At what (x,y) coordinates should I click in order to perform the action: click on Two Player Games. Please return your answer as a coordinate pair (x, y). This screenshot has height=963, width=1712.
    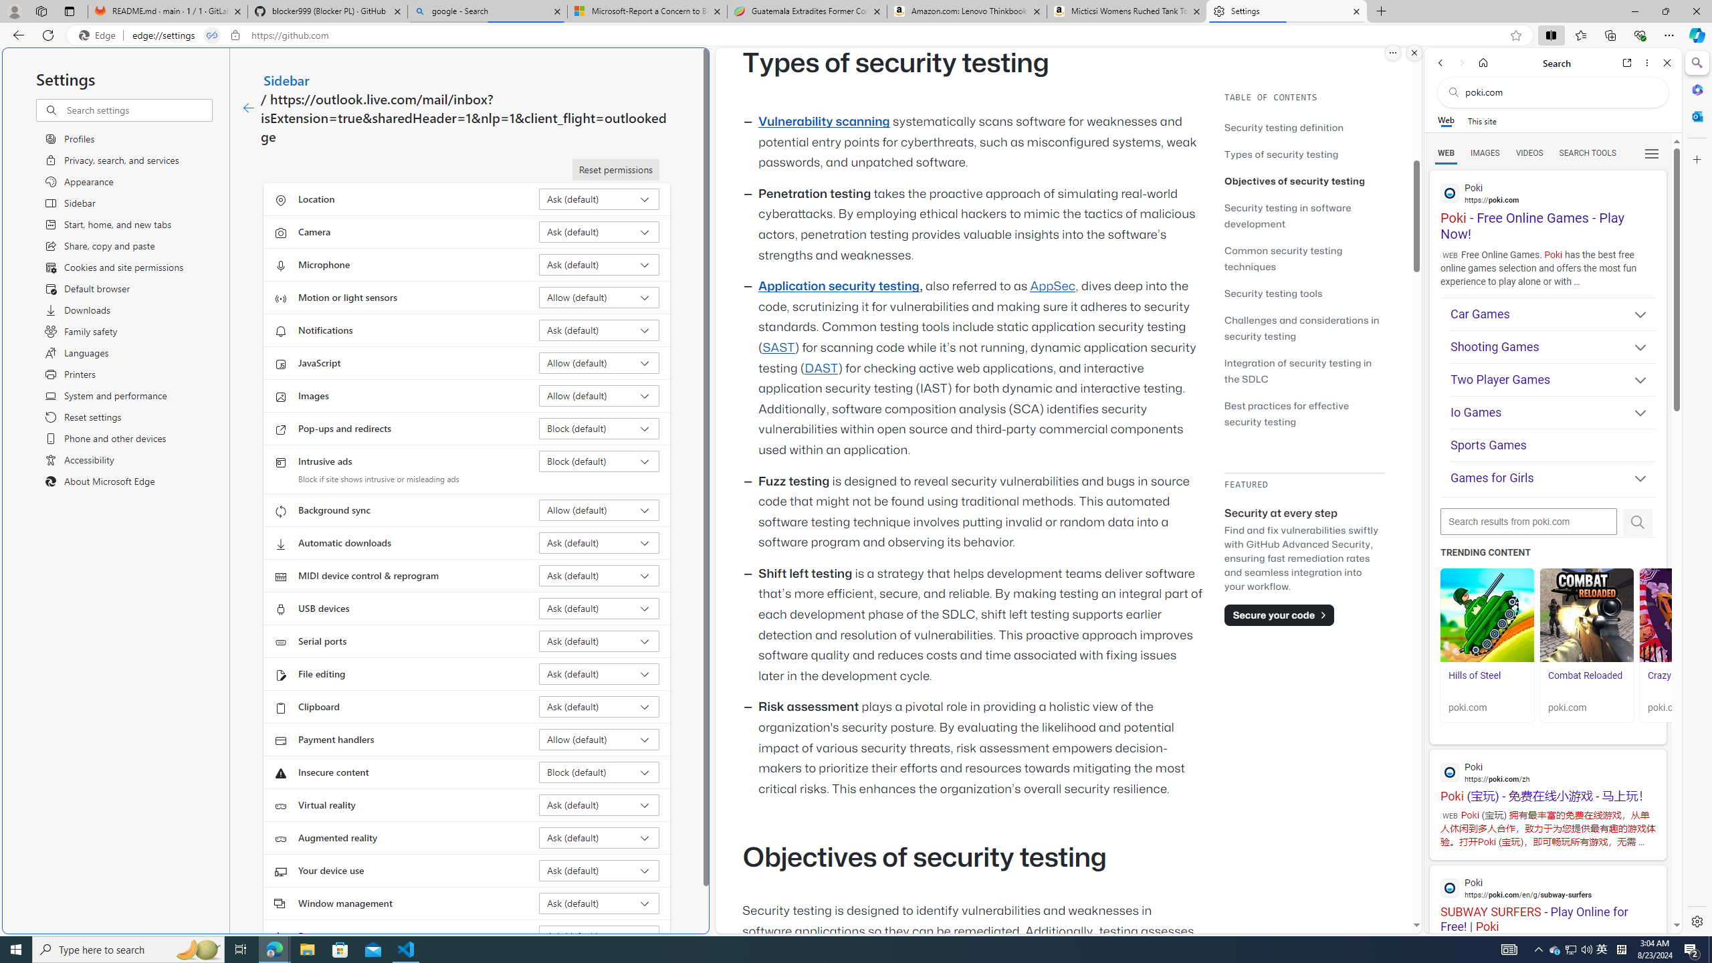
    Looking at the image, I should click on (1553, 380).